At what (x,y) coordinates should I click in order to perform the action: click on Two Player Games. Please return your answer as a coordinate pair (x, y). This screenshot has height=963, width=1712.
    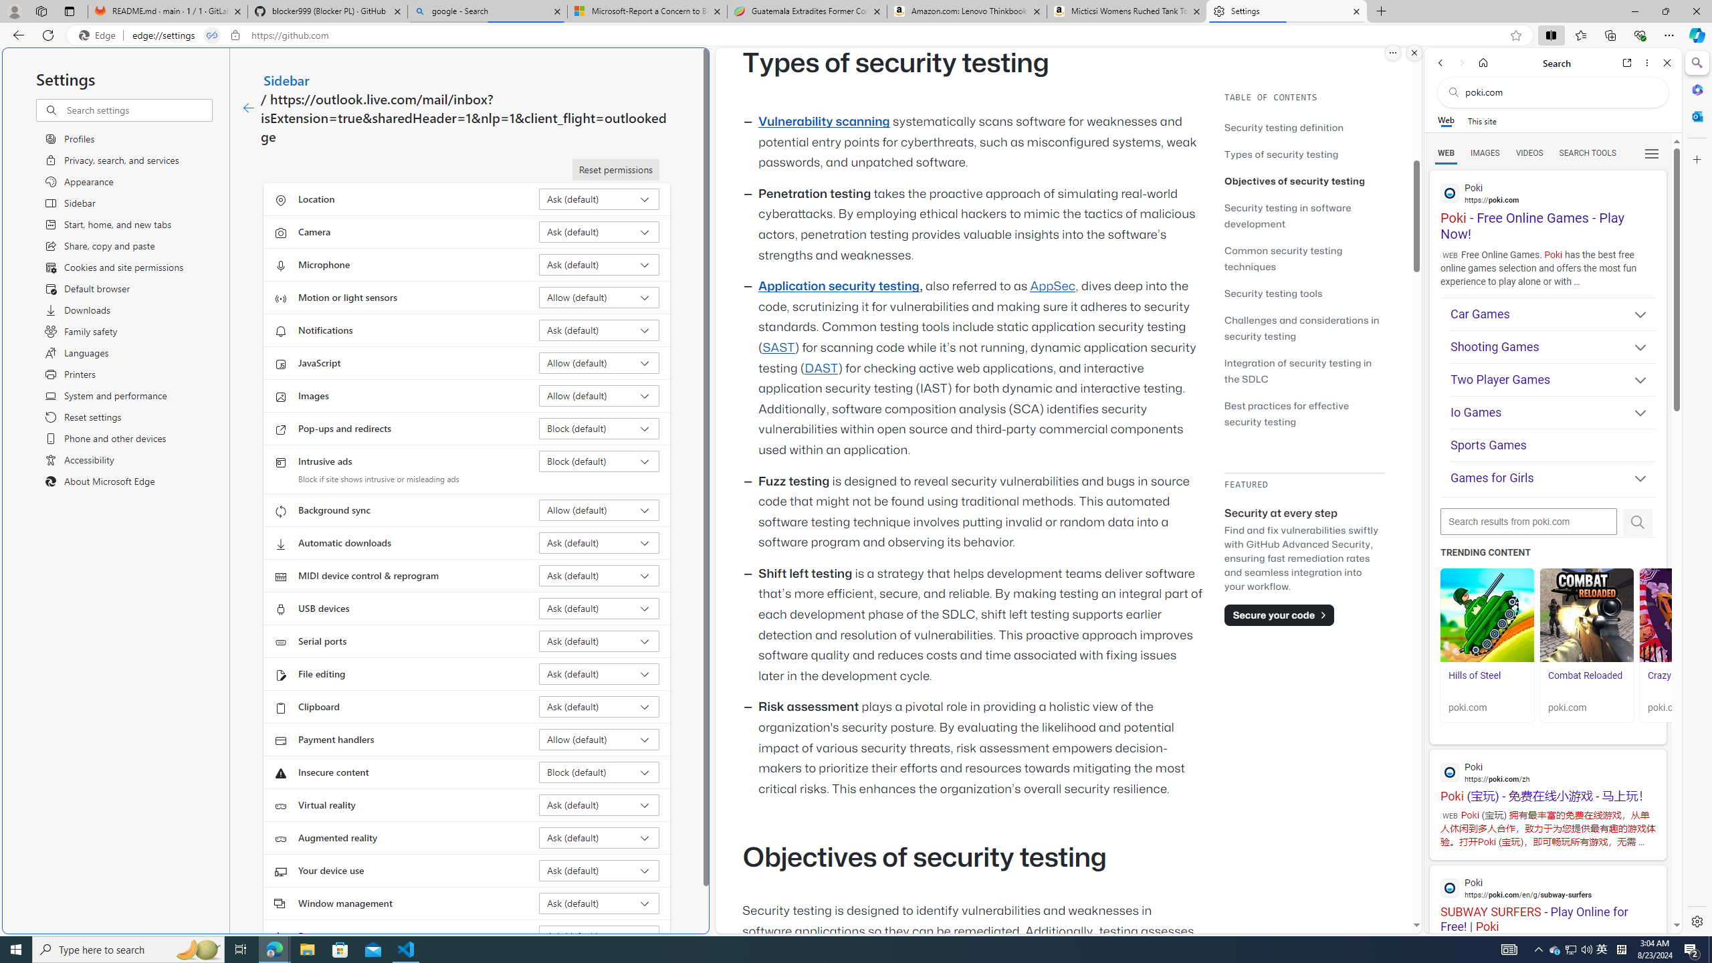
    Looking at the image, I should click on (1553, 380).